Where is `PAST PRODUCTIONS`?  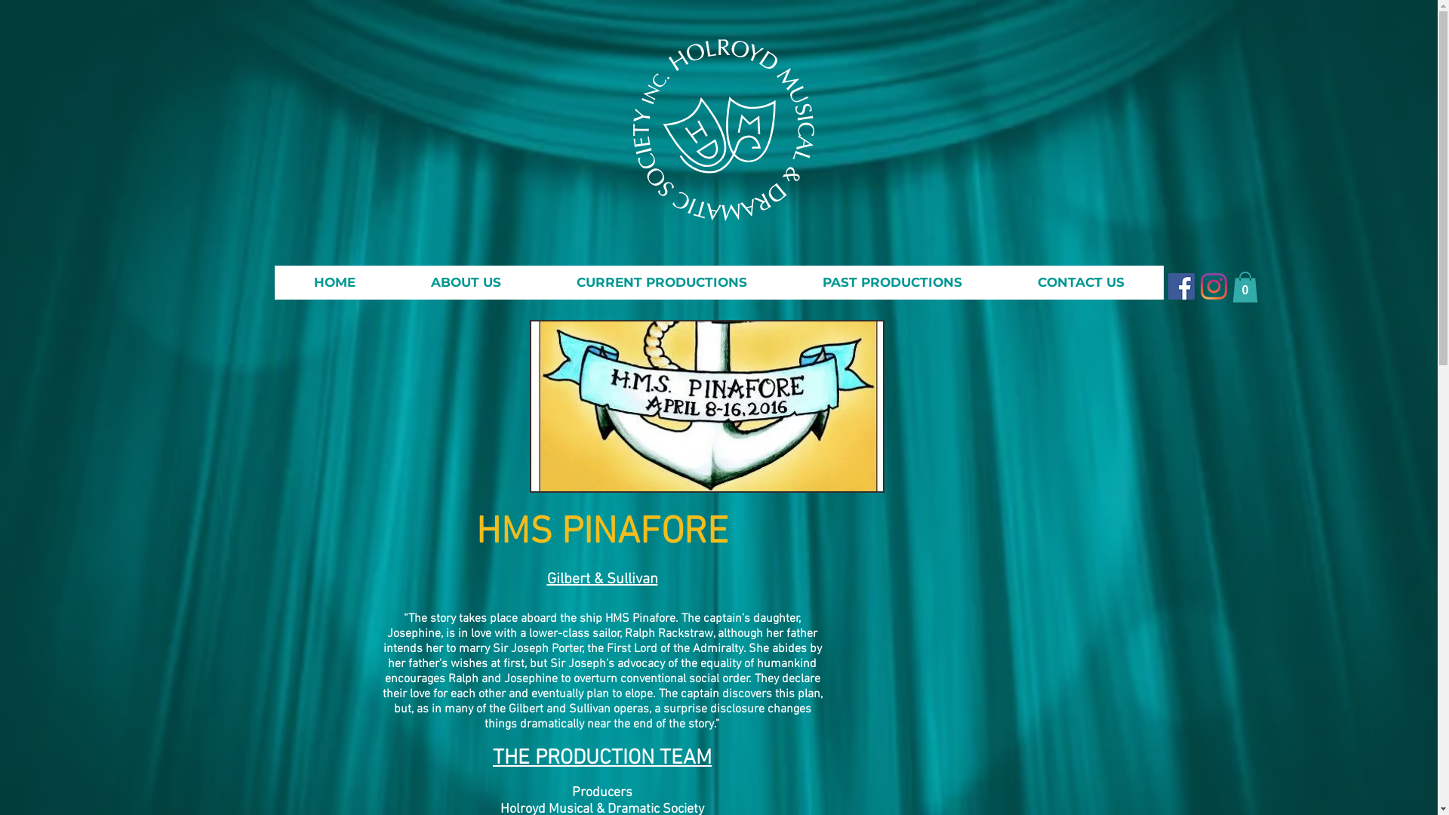
PAST PRODUCTIONS is located at coordinates (892, 282).